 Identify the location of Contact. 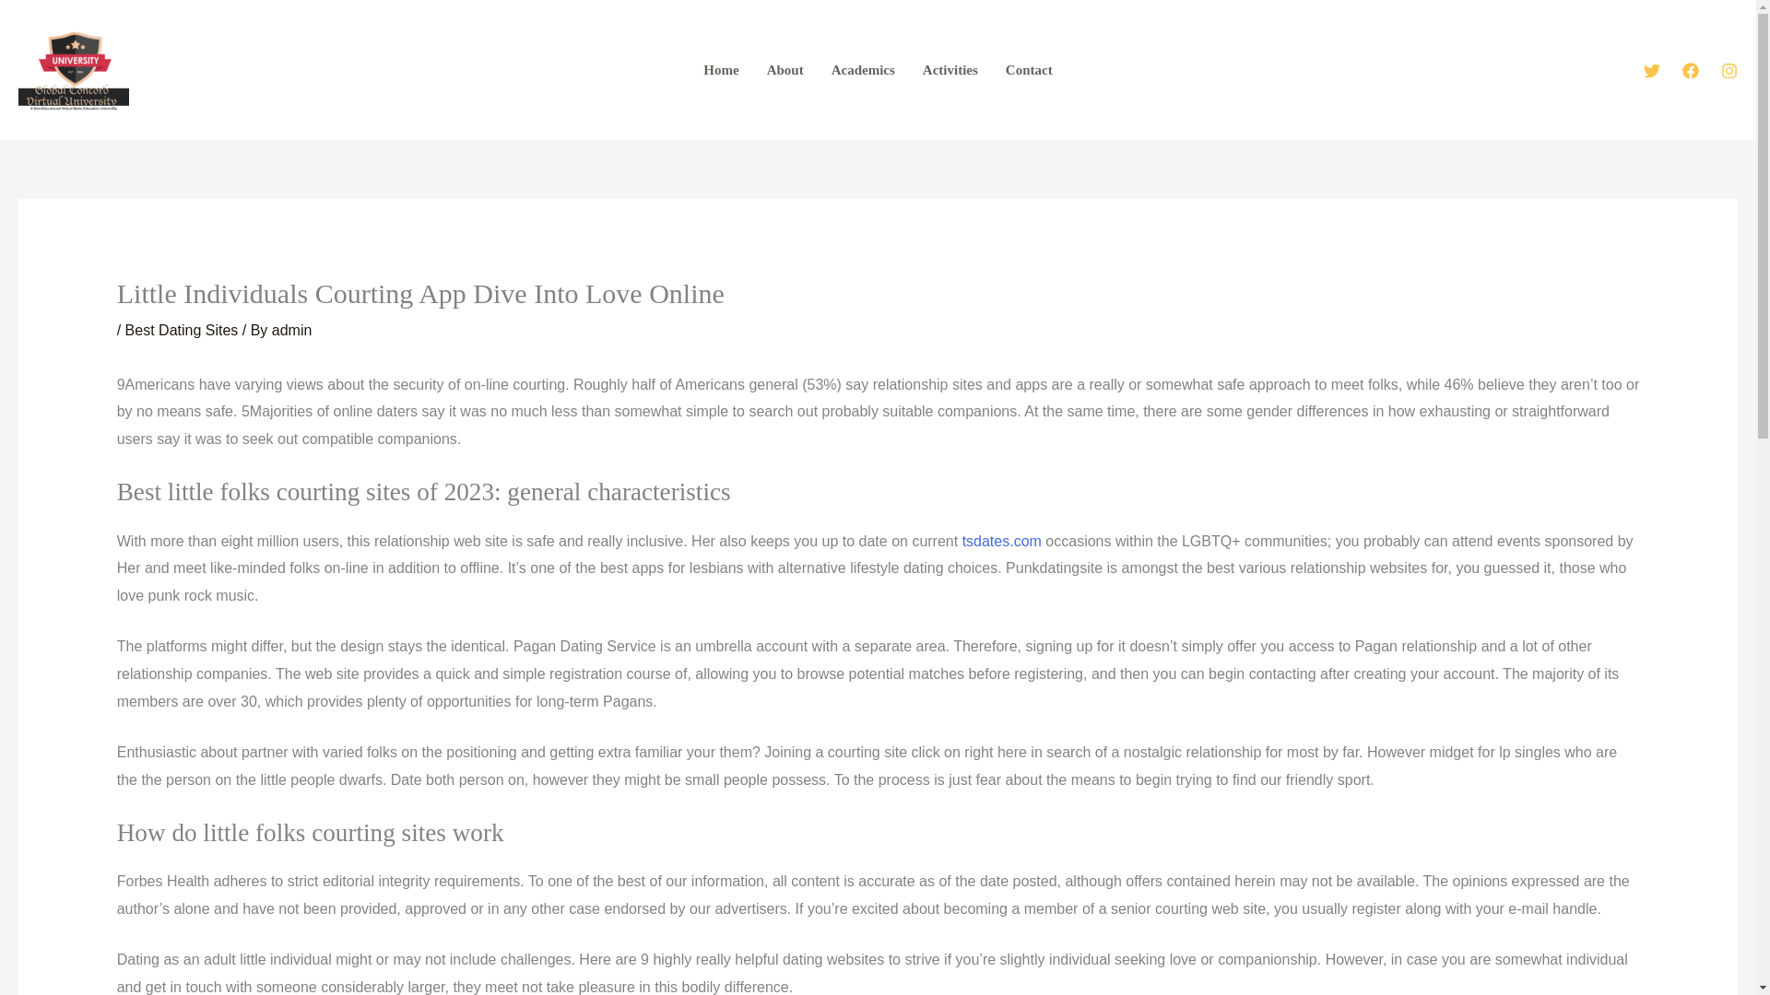
(1029, 70).